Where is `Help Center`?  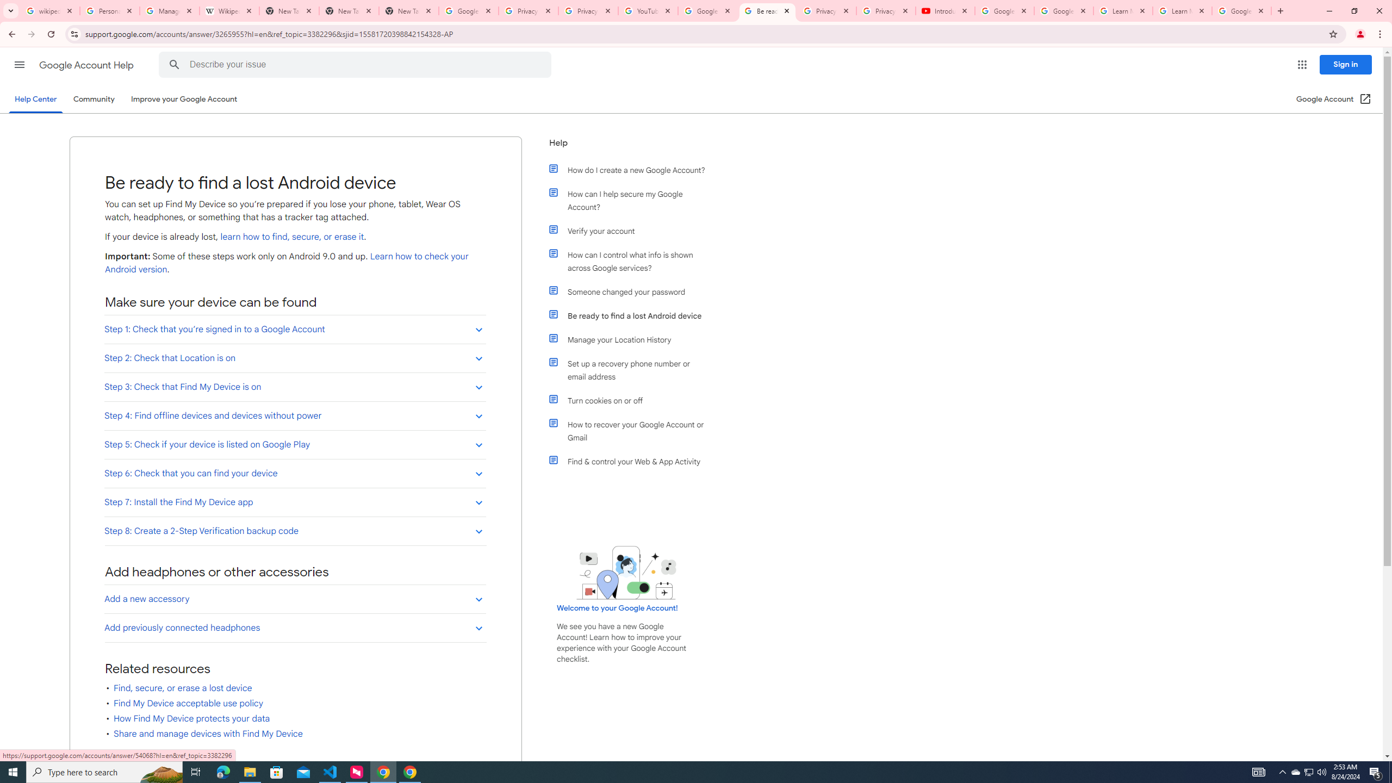
Help Center is located at coordinates (35, 99).